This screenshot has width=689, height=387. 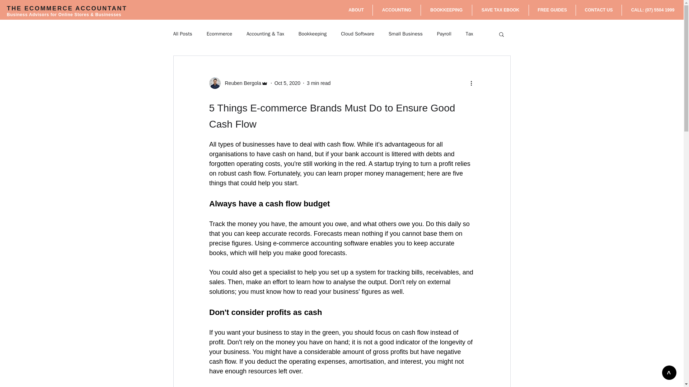 What do you see at coordinates (356, 10) in the screenshot?
I see `ABOUT` at bounding box center [356, 10].